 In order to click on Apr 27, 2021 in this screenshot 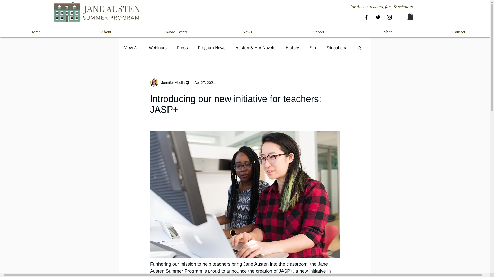, I will do `click(204, 83)`.